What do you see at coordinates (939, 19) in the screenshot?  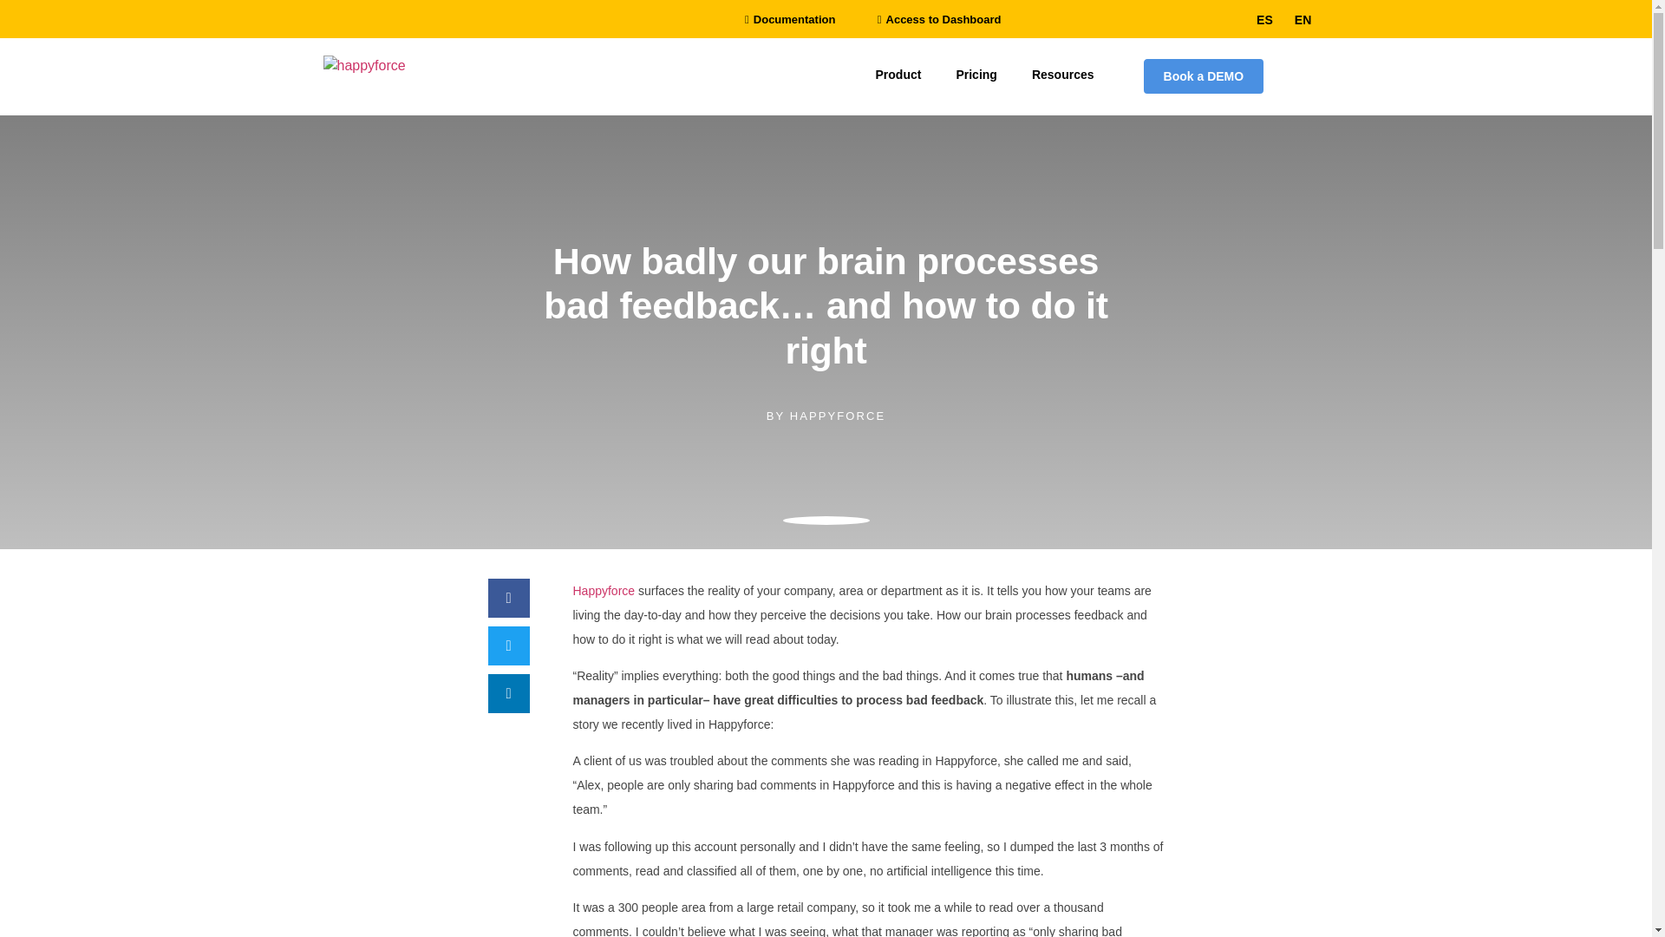 I see `Access to Dashboard` at bounding box center [939, 19].